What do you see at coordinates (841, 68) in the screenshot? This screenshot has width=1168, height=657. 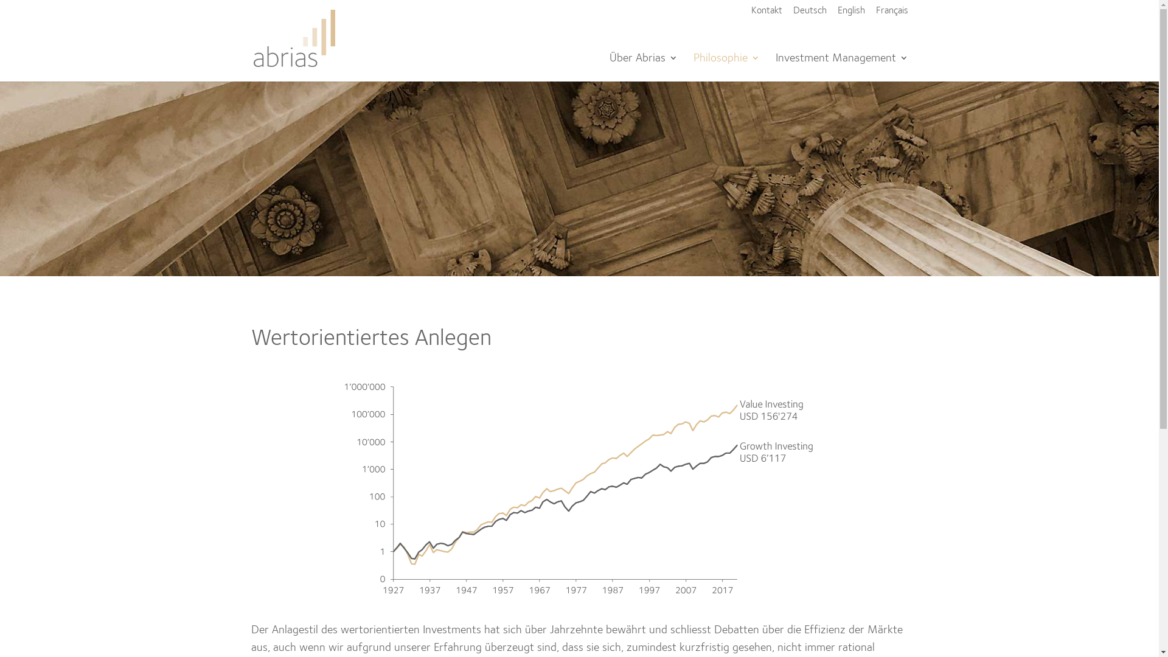 I see `Investment Management` at bounding box center [841, 68].